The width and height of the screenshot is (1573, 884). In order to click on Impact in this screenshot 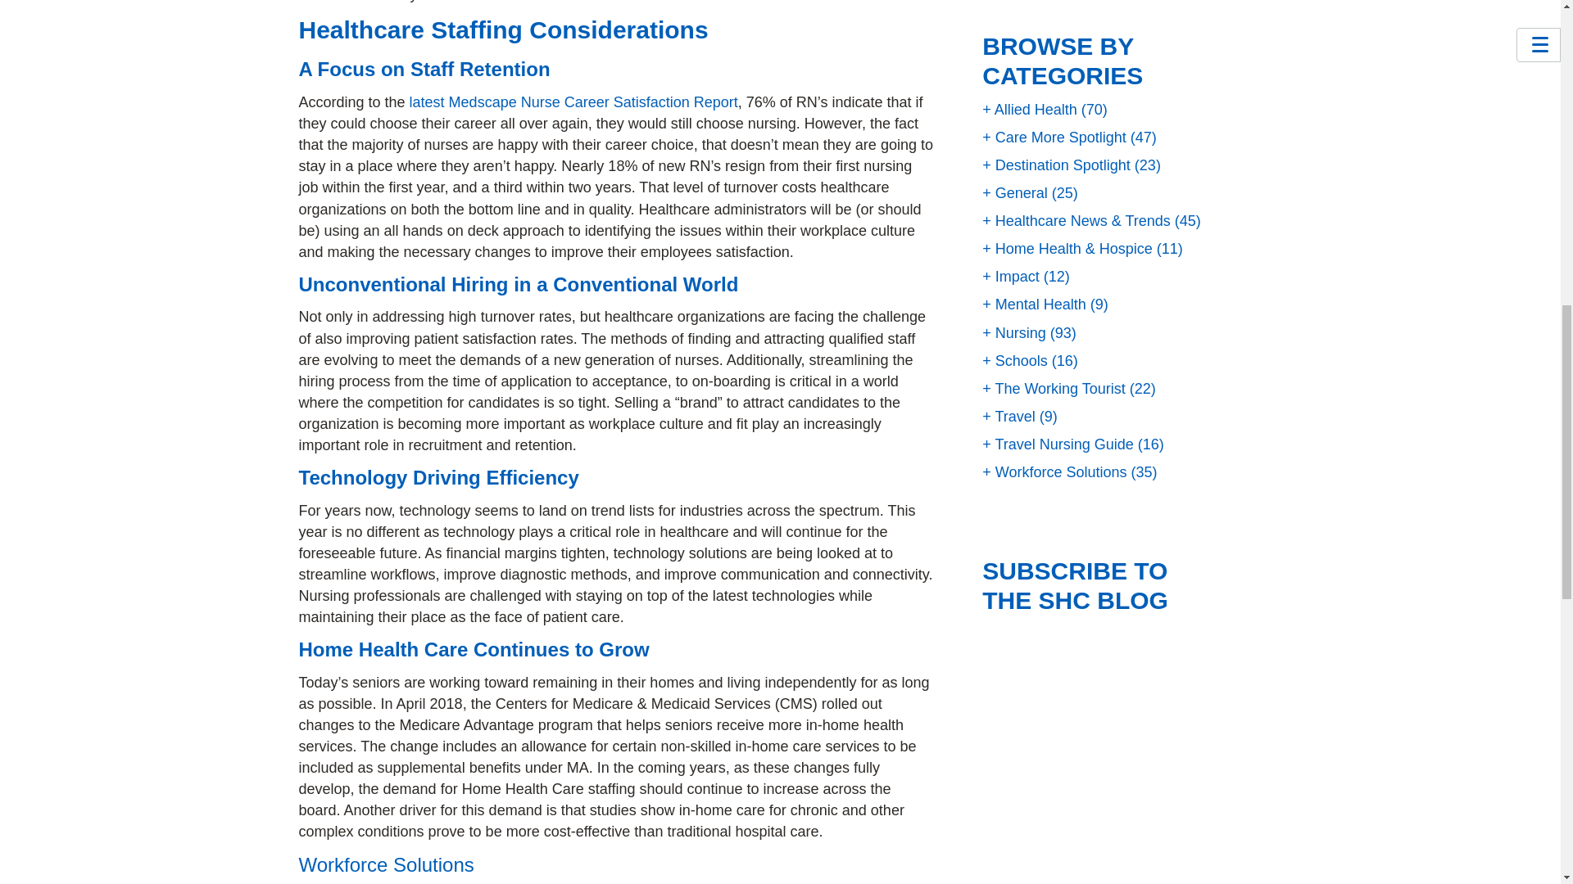, I will do `click(1011, 277)`.